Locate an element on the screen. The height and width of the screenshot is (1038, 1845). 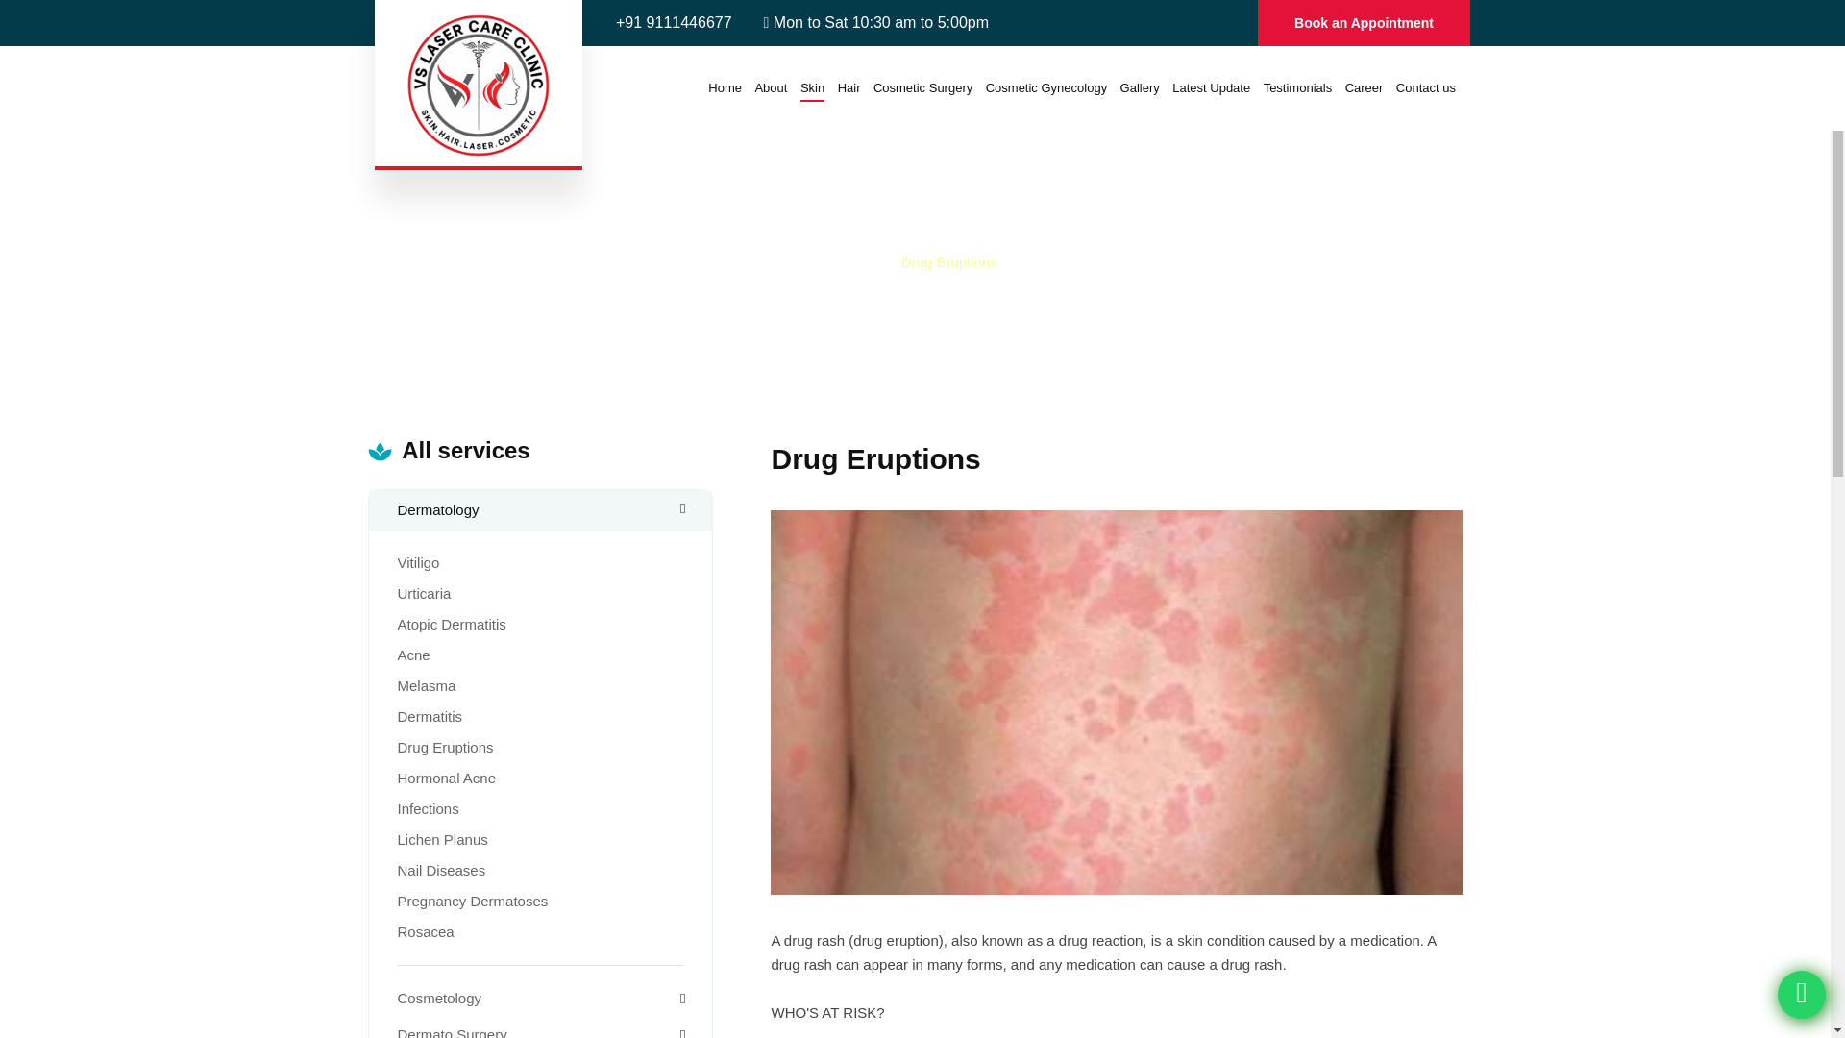
Cosmetic Gynecology is located at coordinates (1045, 87).